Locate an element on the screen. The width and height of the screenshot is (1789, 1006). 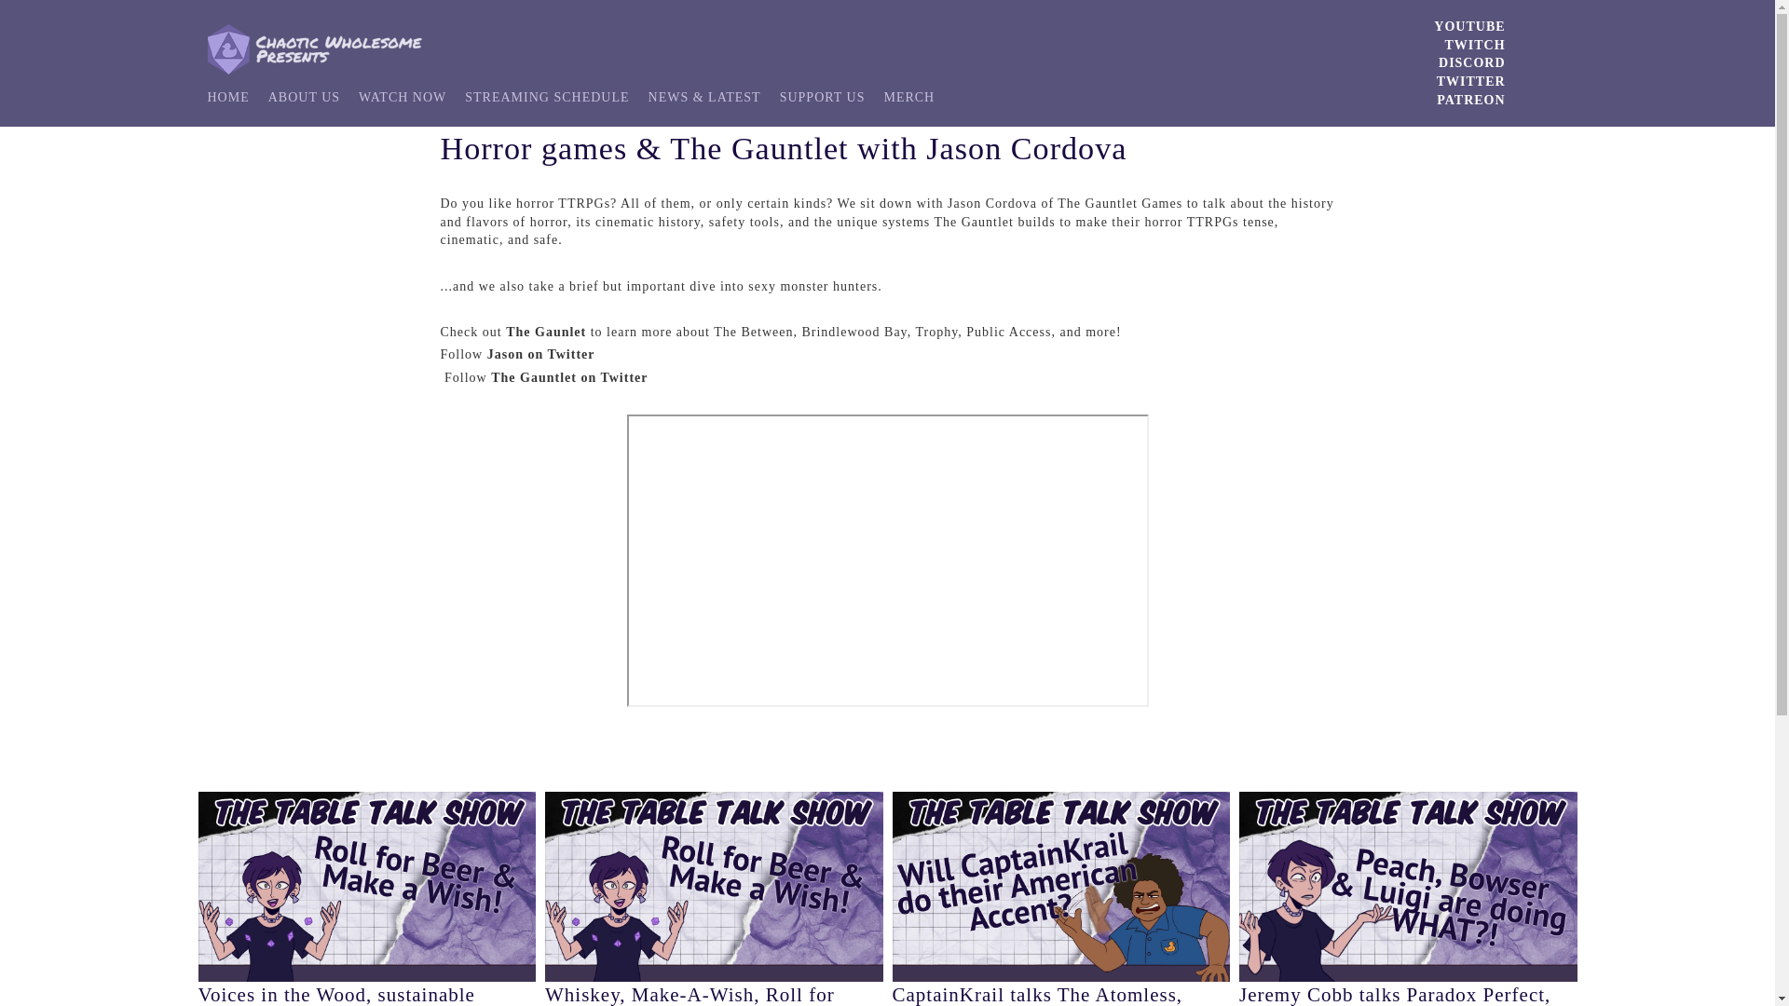
YOUTUBE is located at coordinates (1468, 26).